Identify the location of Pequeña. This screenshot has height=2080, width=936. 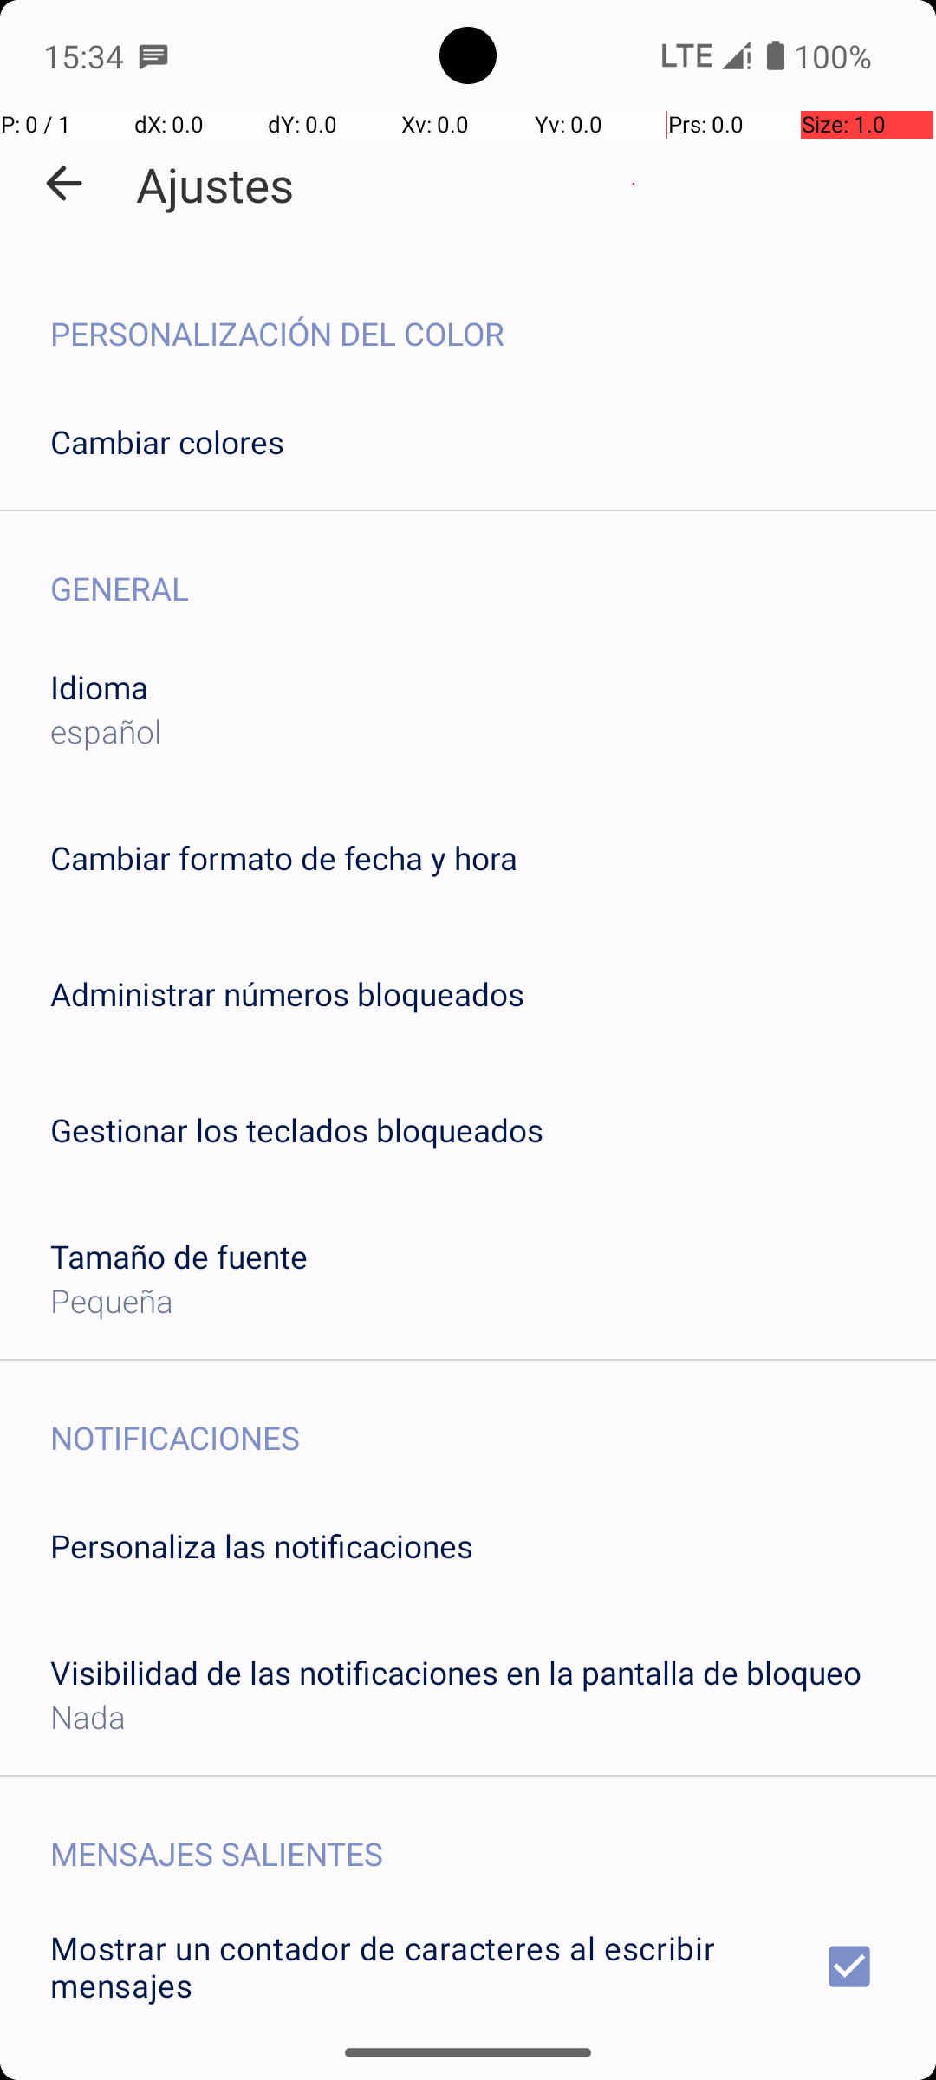
(112, 1300).